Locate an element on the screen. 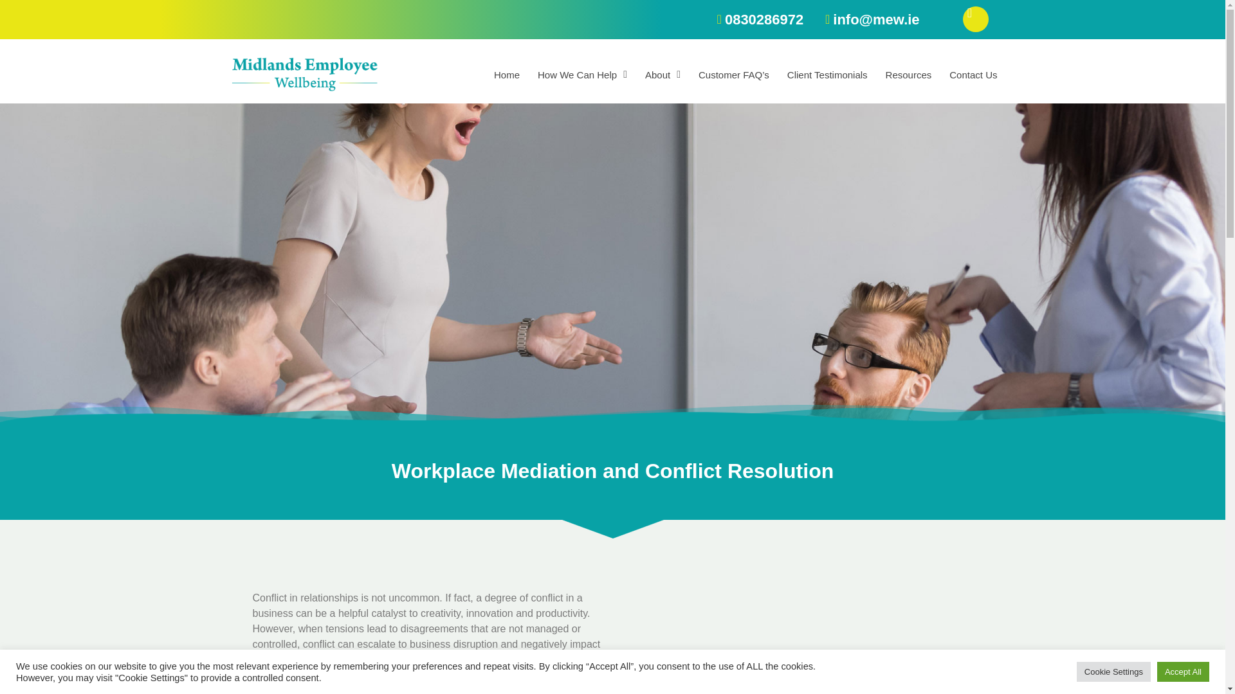 This screenshot has height=694, width=1235. Contact Us is located at coordinates (973, 75).